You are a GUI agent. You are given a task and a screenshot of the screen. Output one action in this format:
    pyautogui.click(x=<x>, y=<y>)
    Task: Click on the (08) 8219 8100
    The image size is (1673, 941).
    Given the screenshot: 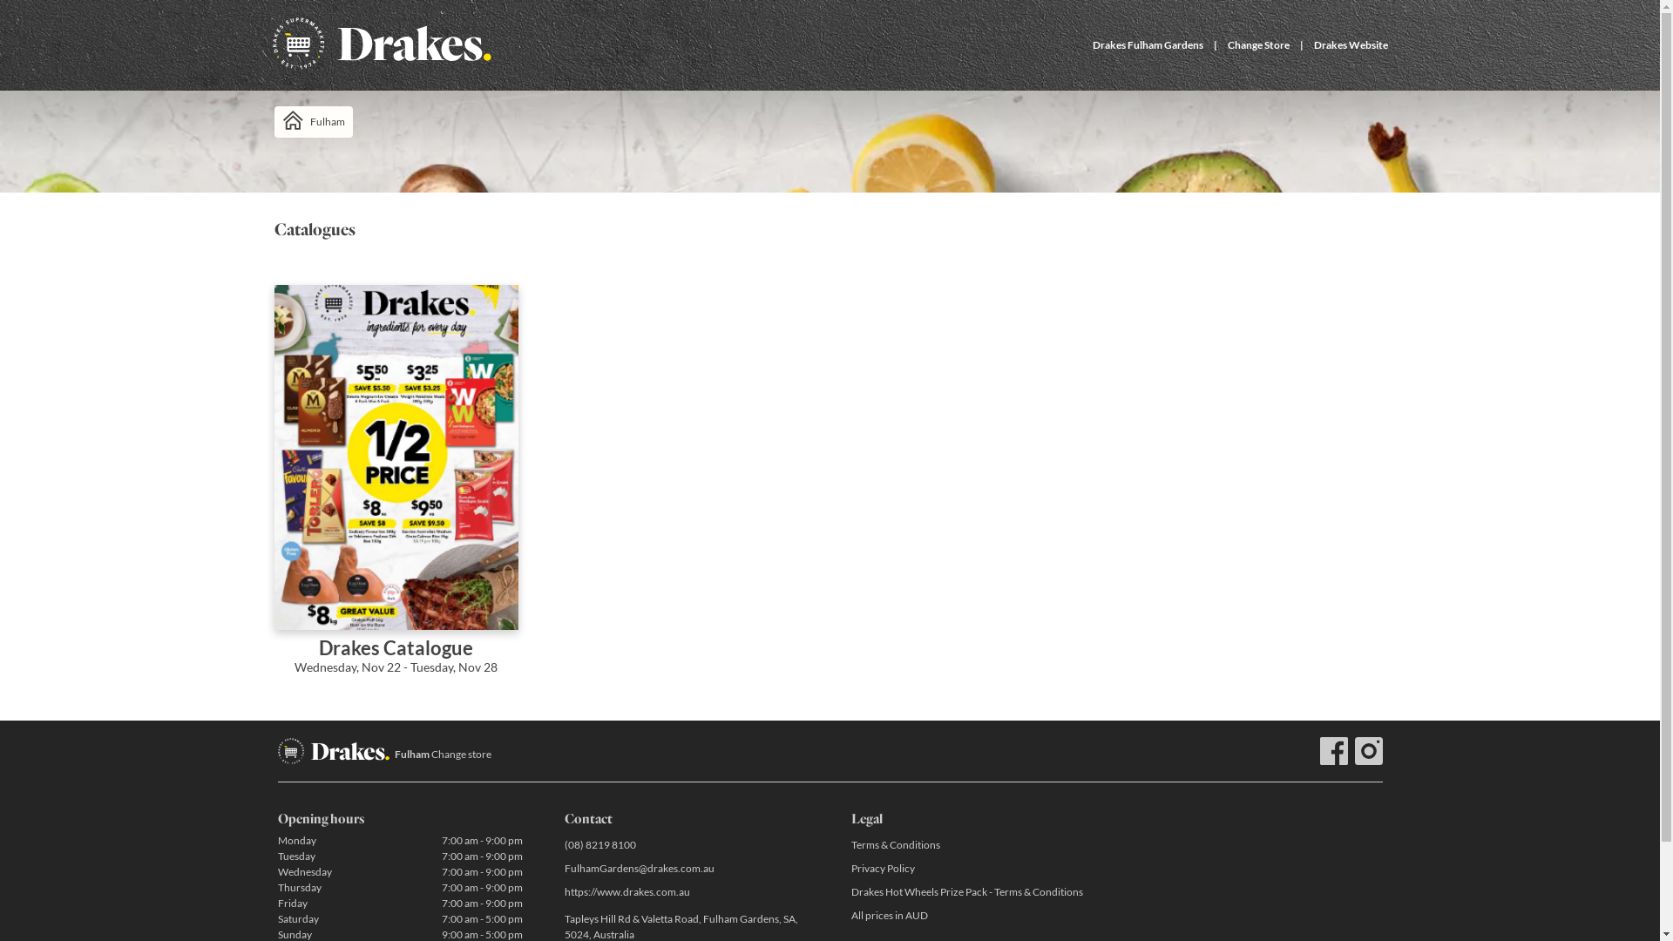 What is the action you would take?
    pyautogui.click(x=687, y=845)
    